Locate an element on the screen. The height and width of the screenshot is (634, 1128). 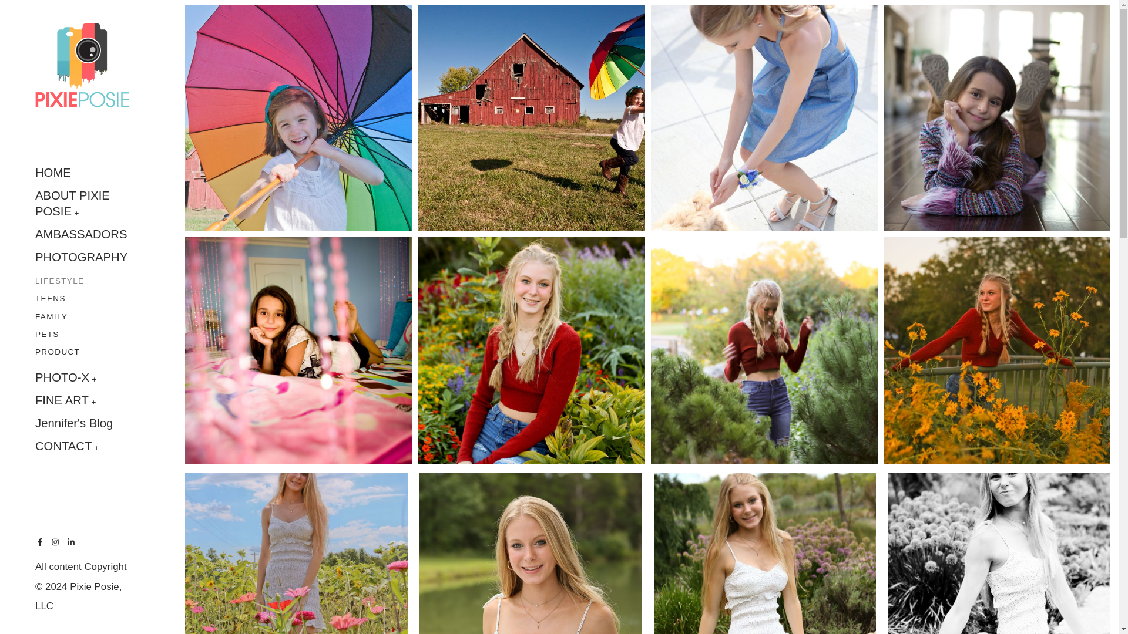
ABOUT PIXIE POSIE is located at coordinates (72, 203).